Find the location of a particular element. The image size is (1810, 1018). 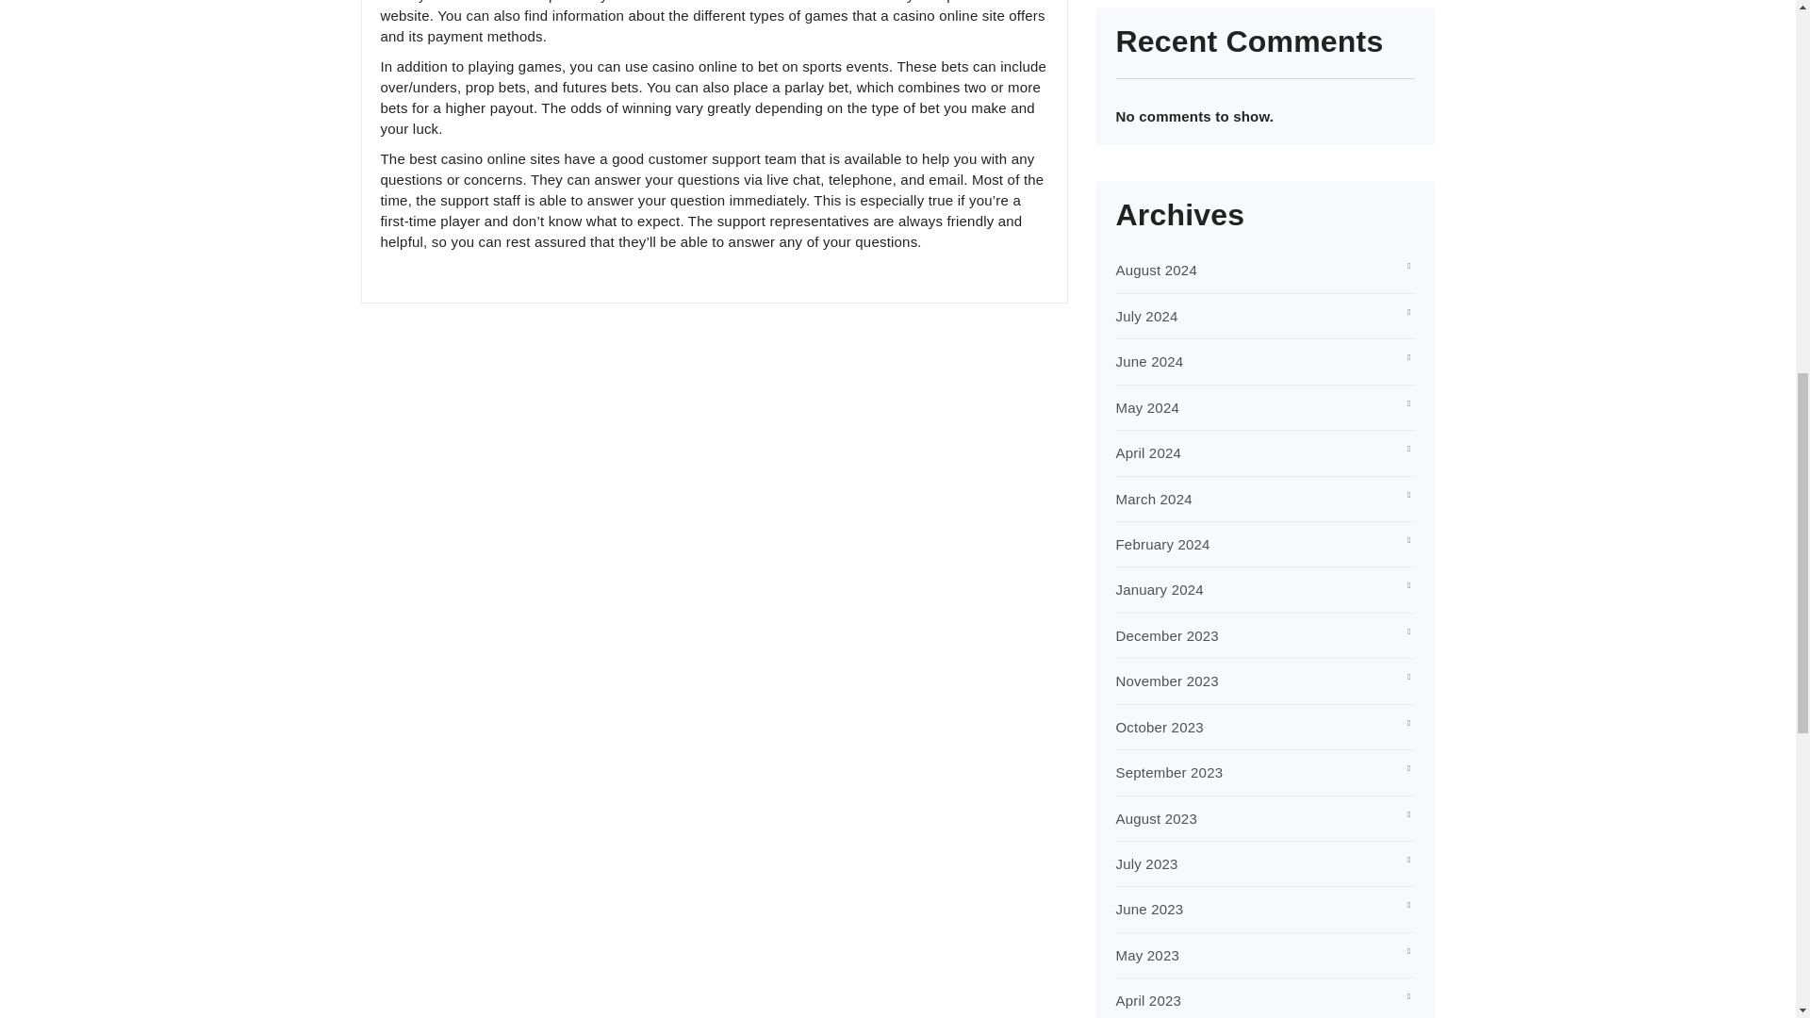

January 2024 is located at coordinates (1160, 588).